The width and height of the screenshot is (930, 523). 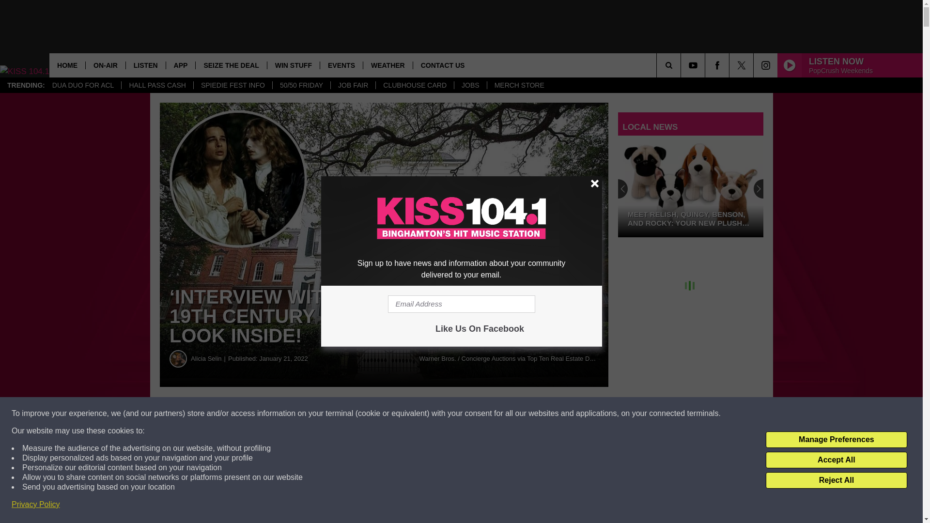 What do you see at coordinates (836, 480) in the screenshot?
I see `Reject All` at bounding box center [836, 480].